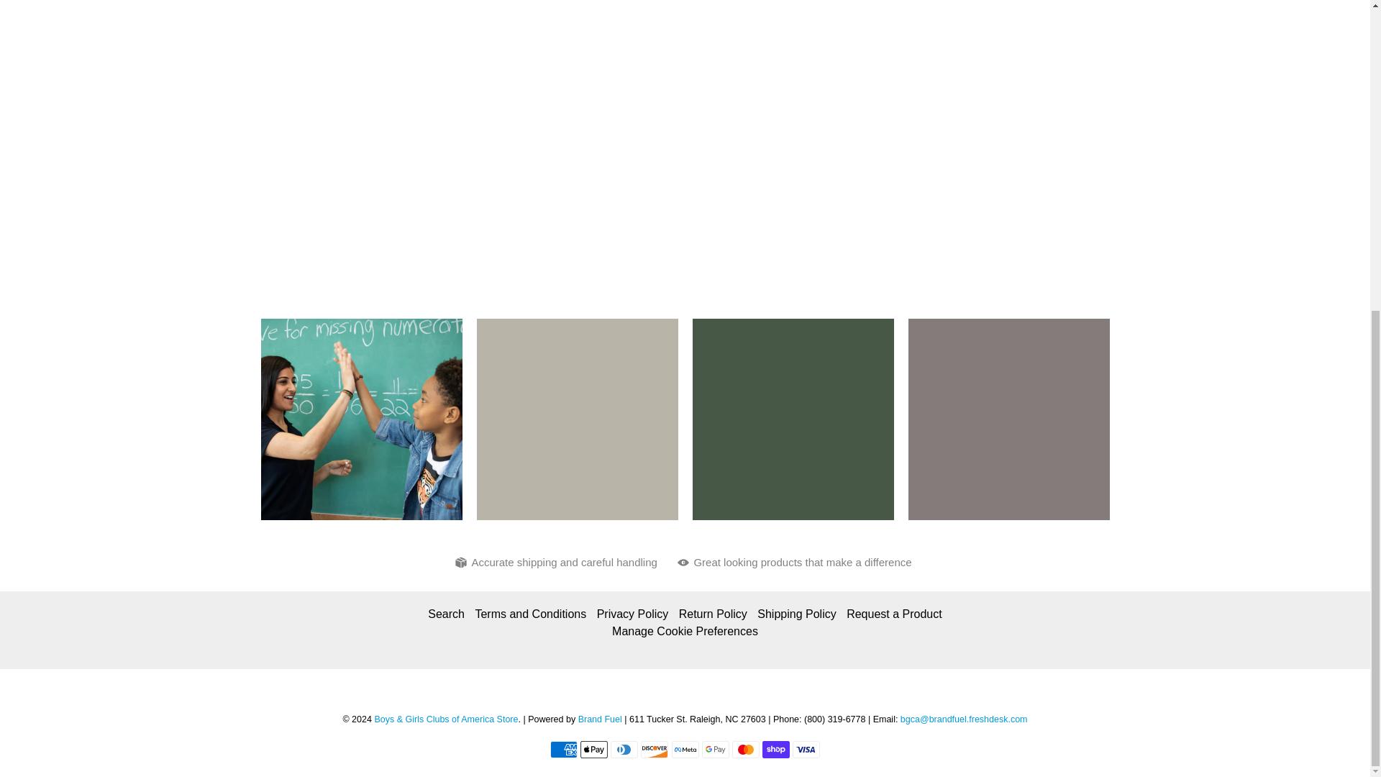  What do you see at coordinates (655, 750) in the screenshot?
I see `Discover` at bounding box center [655, 750].